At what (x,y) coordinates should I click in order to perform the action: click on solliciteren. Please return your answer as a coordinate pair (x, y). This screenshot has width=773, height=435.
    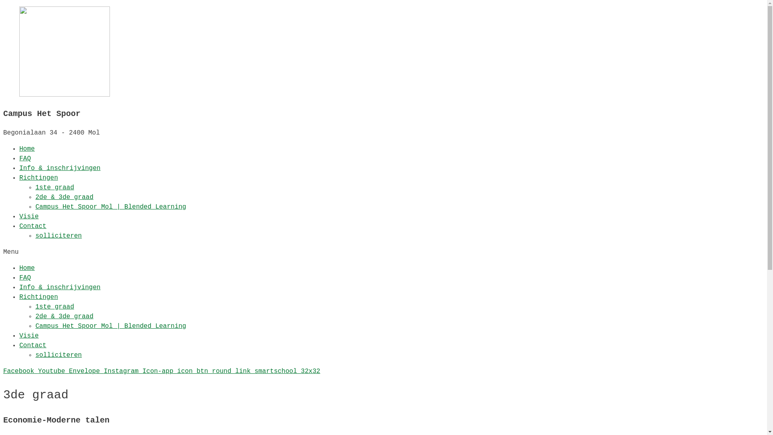
    Looking at the image, I should click on (59, 236).